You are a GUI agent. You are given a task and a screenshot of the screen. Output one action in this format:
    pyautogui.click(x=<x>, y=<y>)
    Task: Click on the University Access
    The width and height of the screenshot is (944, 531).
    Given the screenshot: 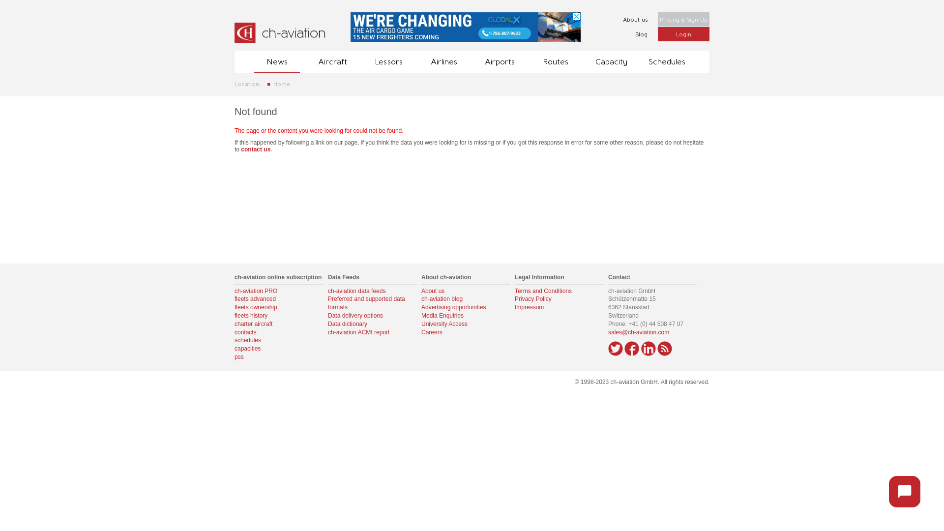 What is the action you would take?
    pyautogui.click(x=444, y=324)
    